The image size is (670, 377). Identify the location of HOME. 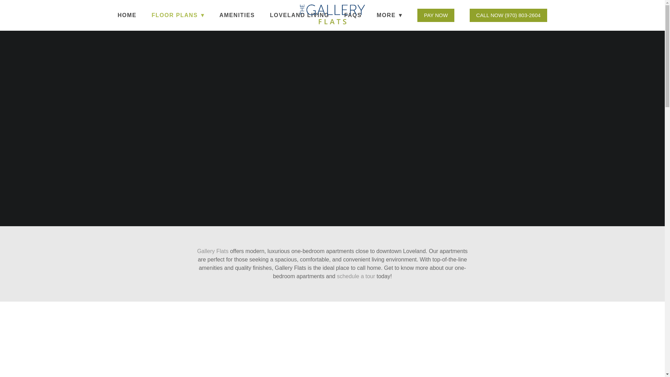
(127, 15).